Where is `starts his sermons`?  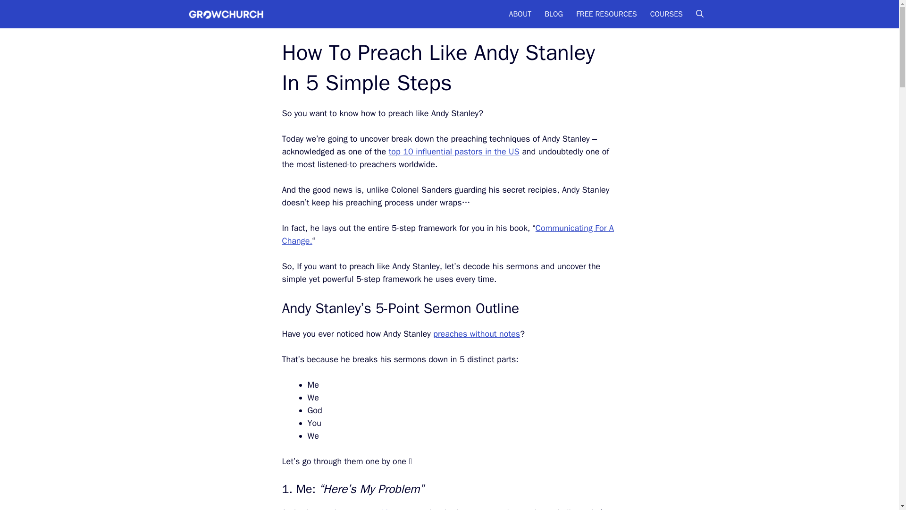 starts his sermons is located at coordinates (392, 509).